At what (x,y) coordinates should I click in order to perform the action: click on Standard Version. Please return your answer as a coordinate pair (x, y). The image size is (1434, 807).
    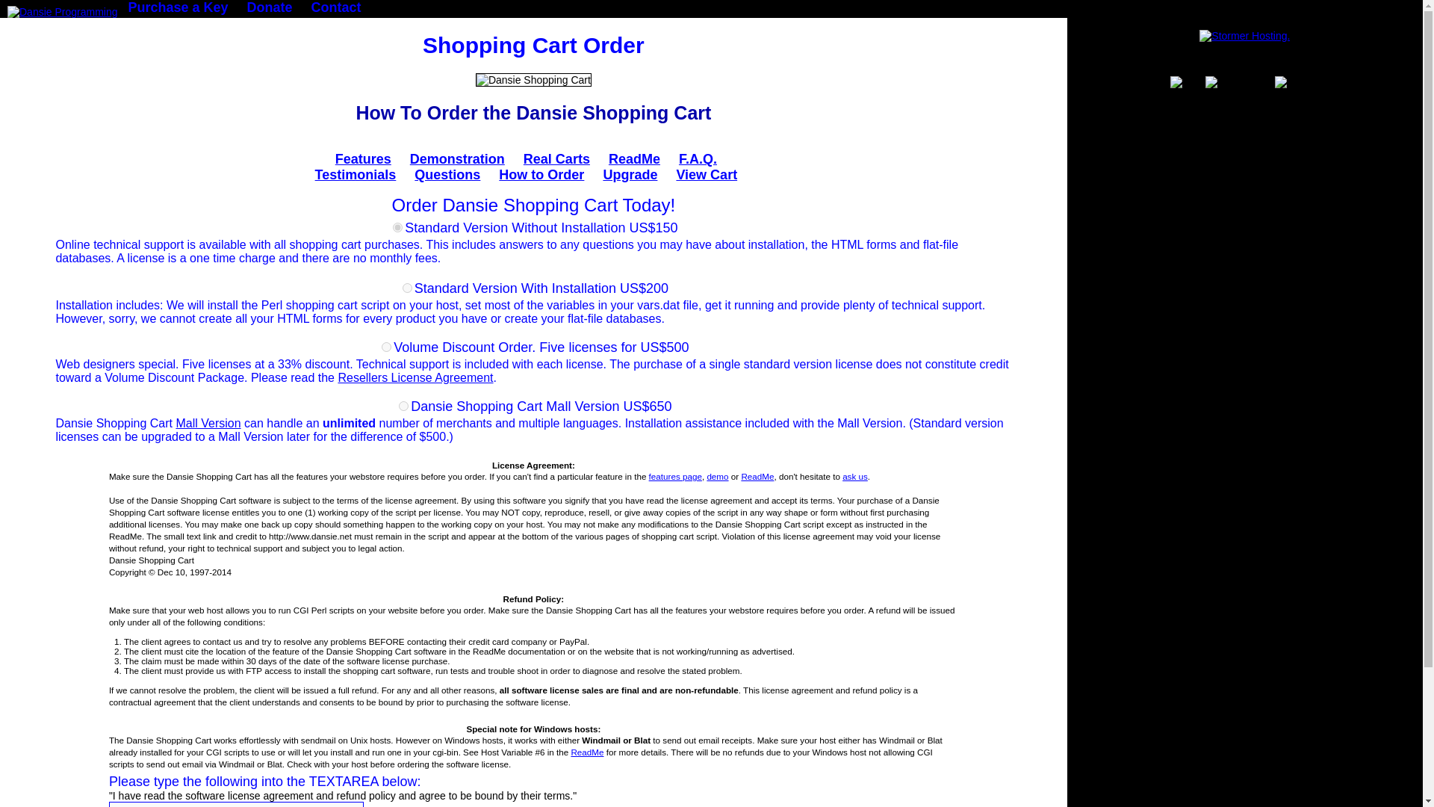
    Looking at the image, I should click on (397, 227).